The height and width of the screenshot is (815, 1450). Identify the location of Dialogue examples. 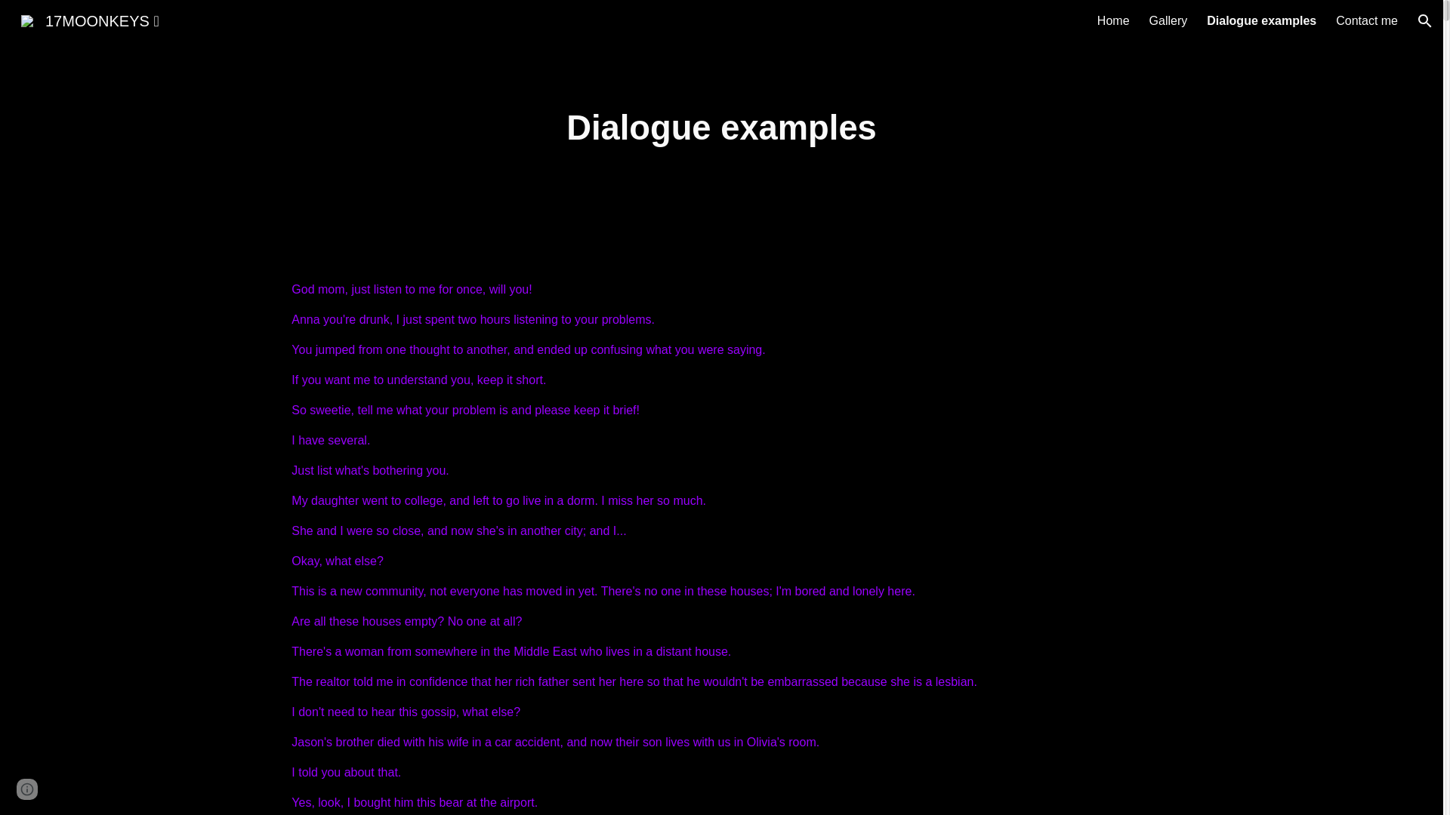
(1261, 21).